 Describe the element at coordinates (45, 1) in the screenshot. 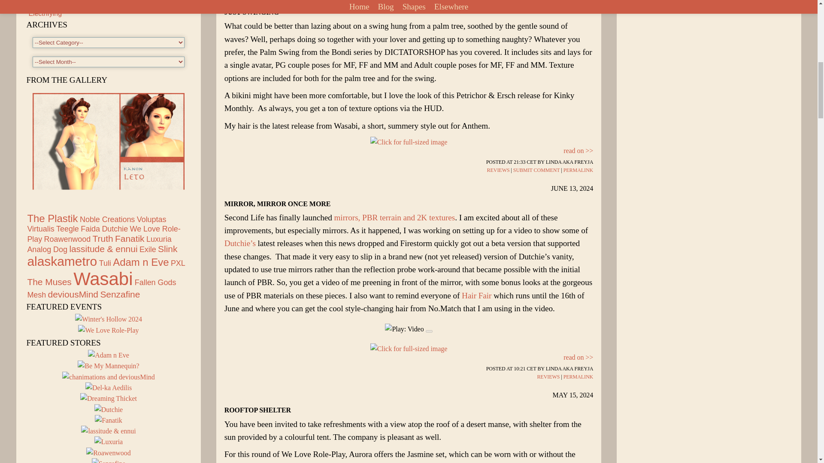

I see `Errand Girl` at that location.